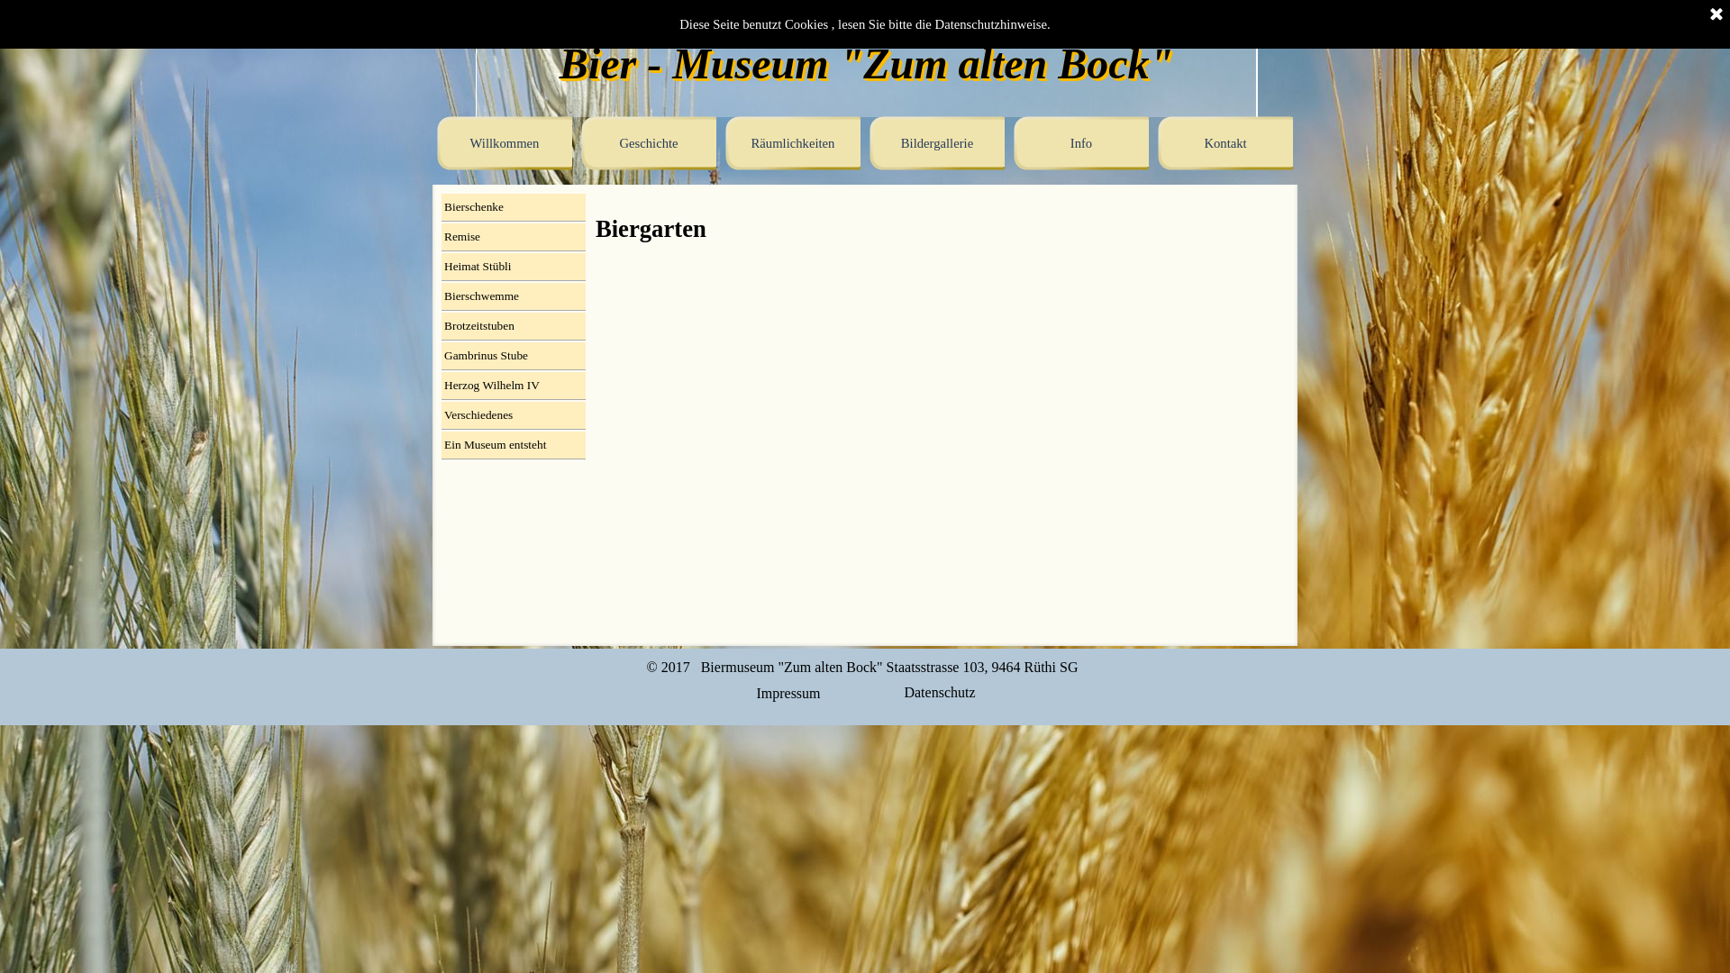  I want to click on Impressum, so click(788, 694).